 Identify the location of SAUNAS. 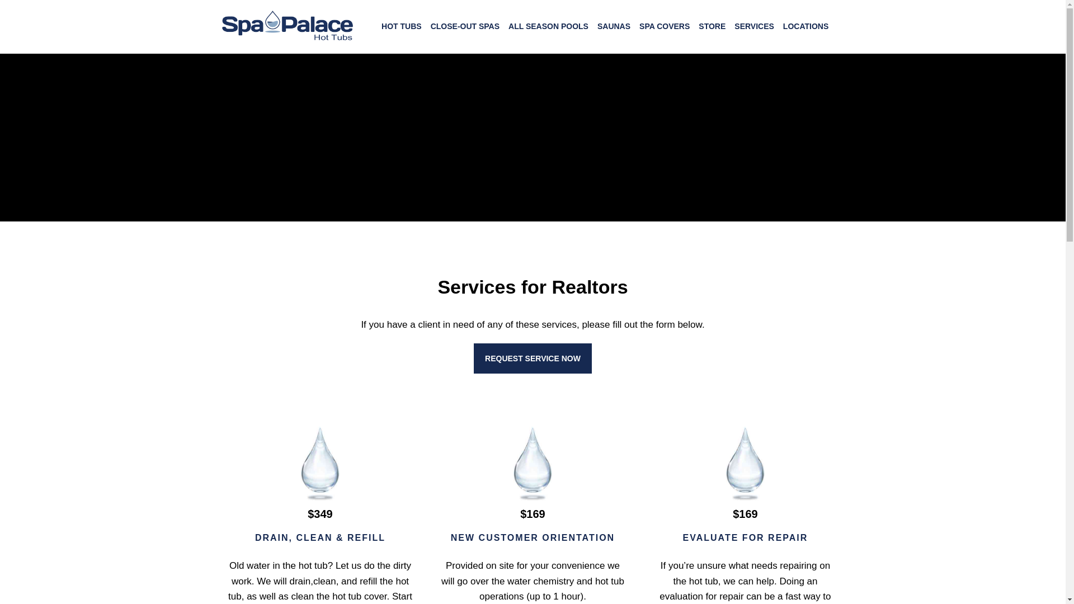
(613, 26).